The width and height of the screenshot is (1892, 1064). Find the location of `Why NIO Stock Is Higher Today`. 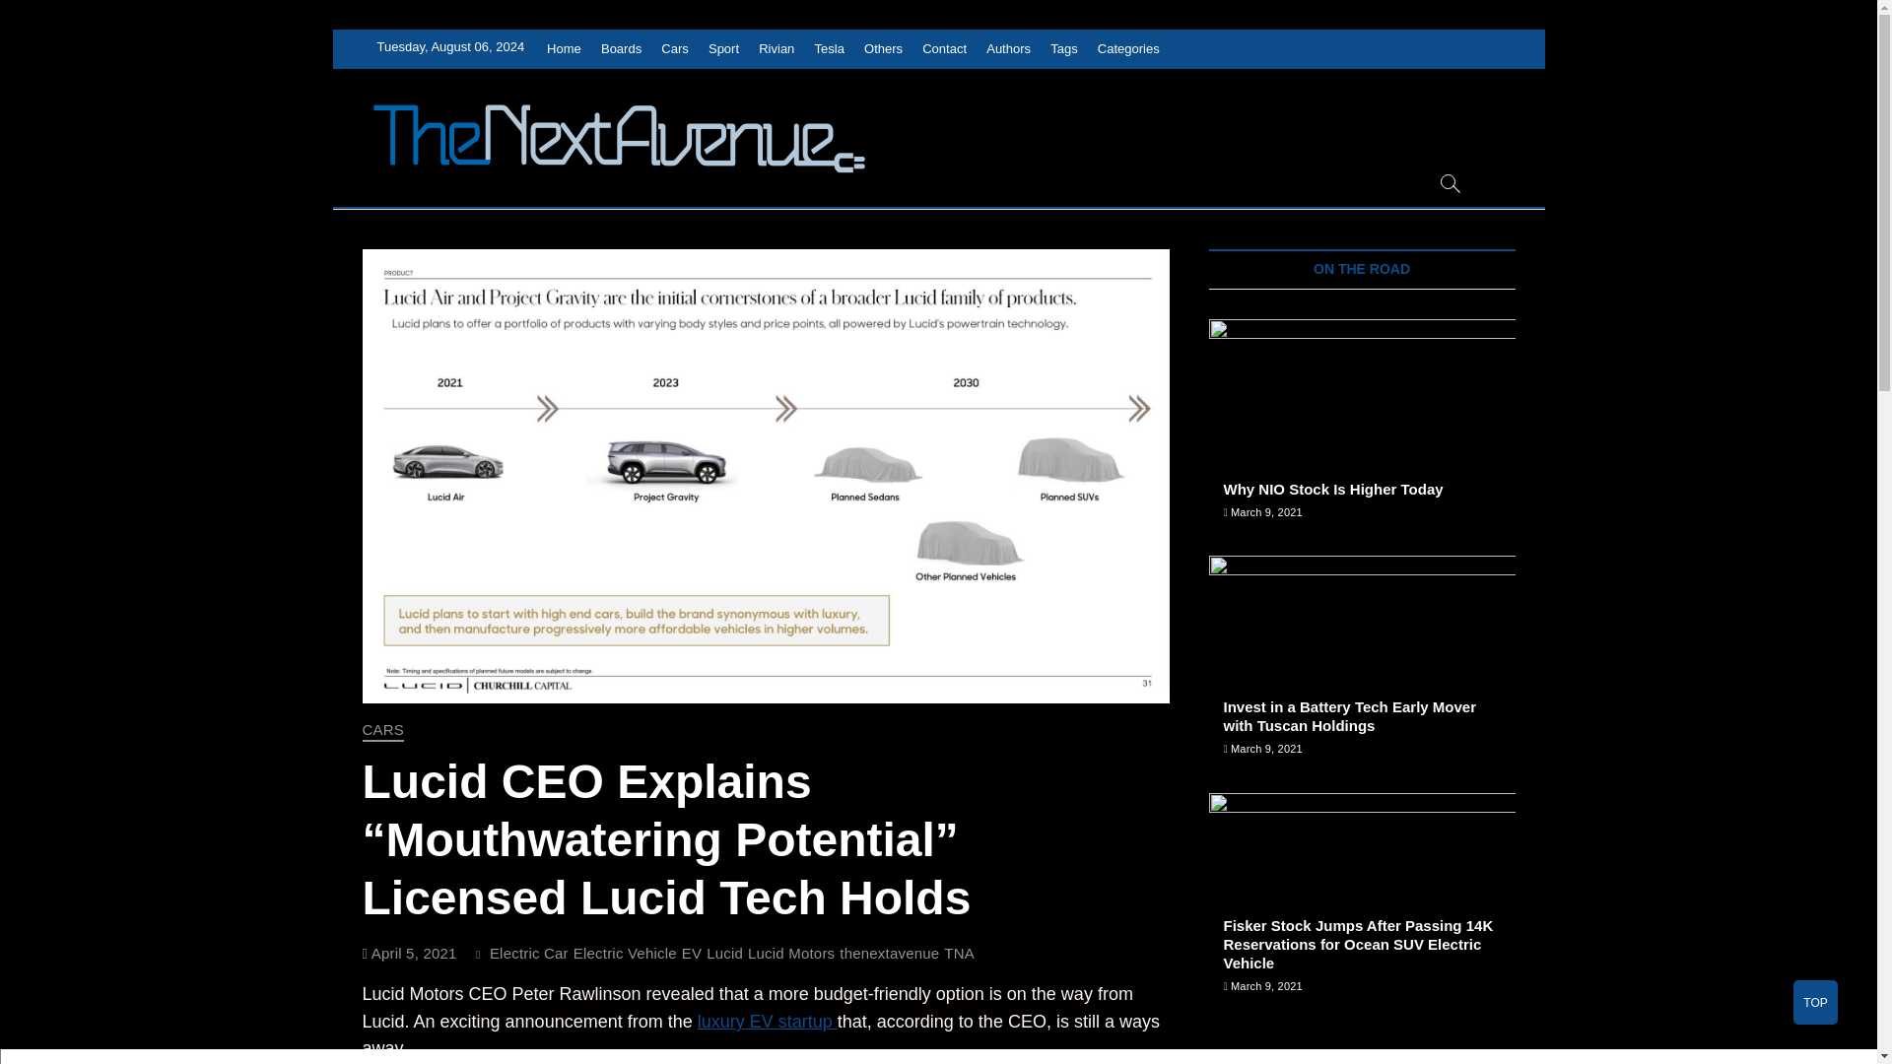

Why NIO Stock Is Higher Today is located at coordinates (1333, 489).